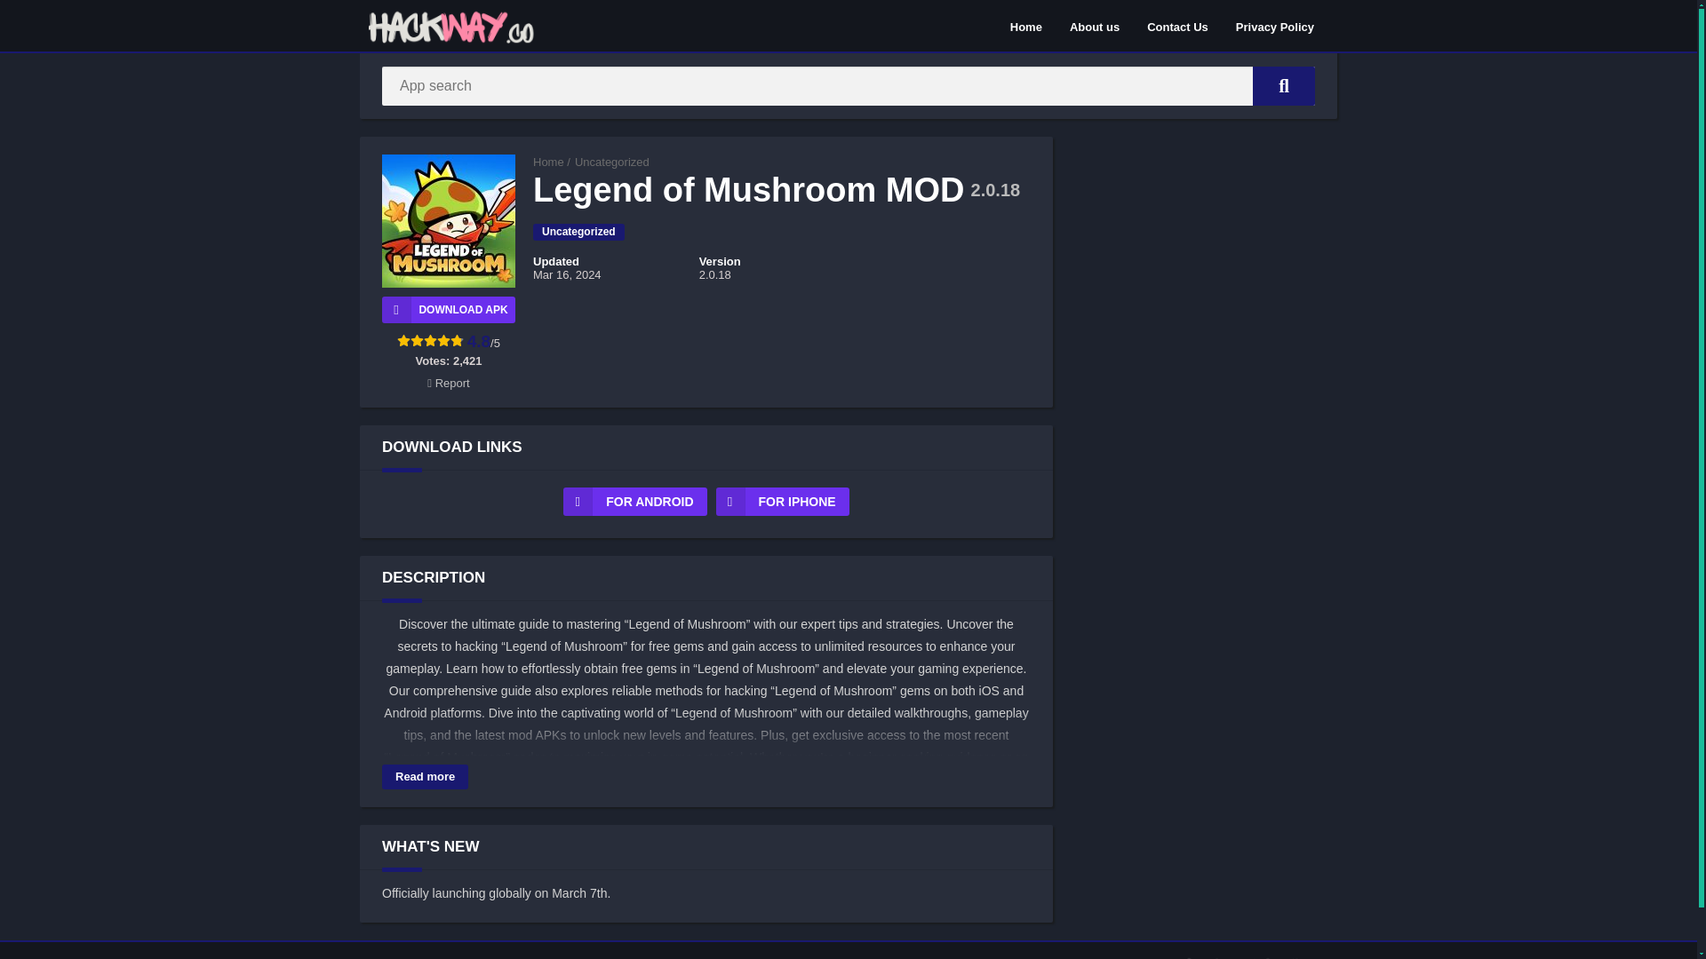 The image size is (1706, 959). I want to click on FOR IPHONE, so click(783, 501).